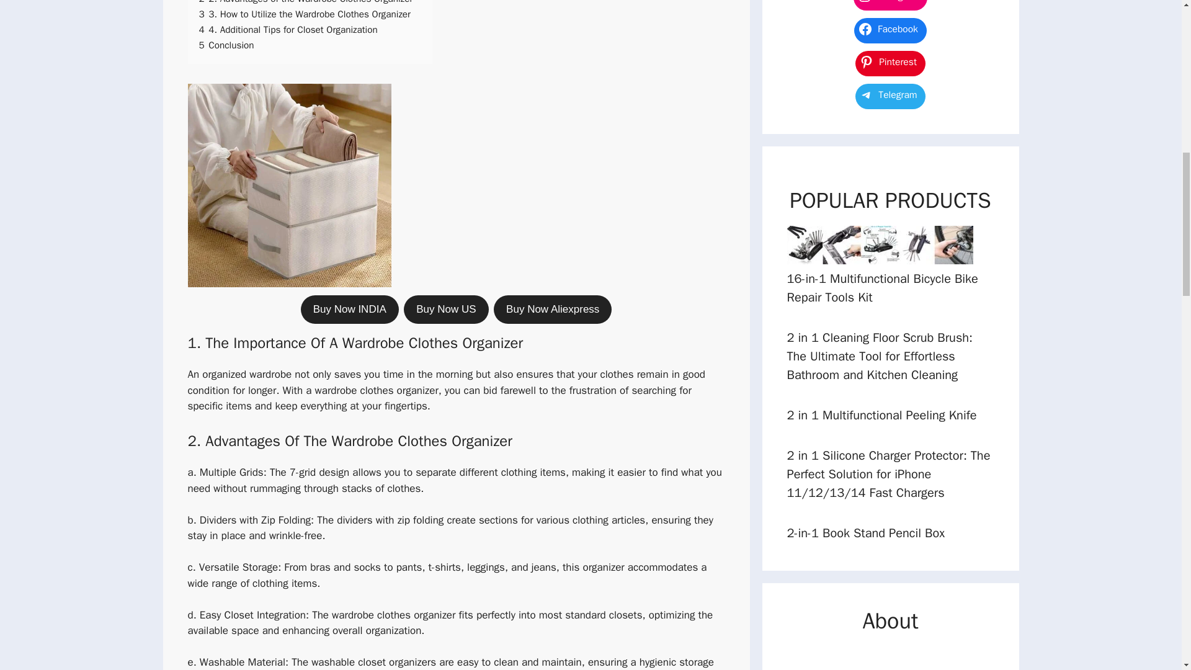 The image size is (1191, 670). What do you see at coordinates (890, 29) in the screenshot?
I see `Facebook` at bounding box center [890, 29].